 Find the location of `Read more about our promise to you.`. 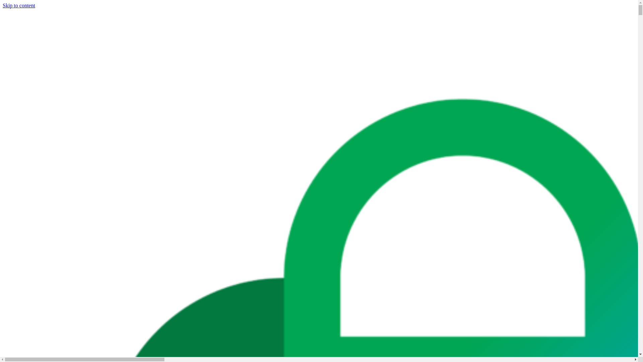

Read more about our promise to you. is located at coordinates (254, 15).